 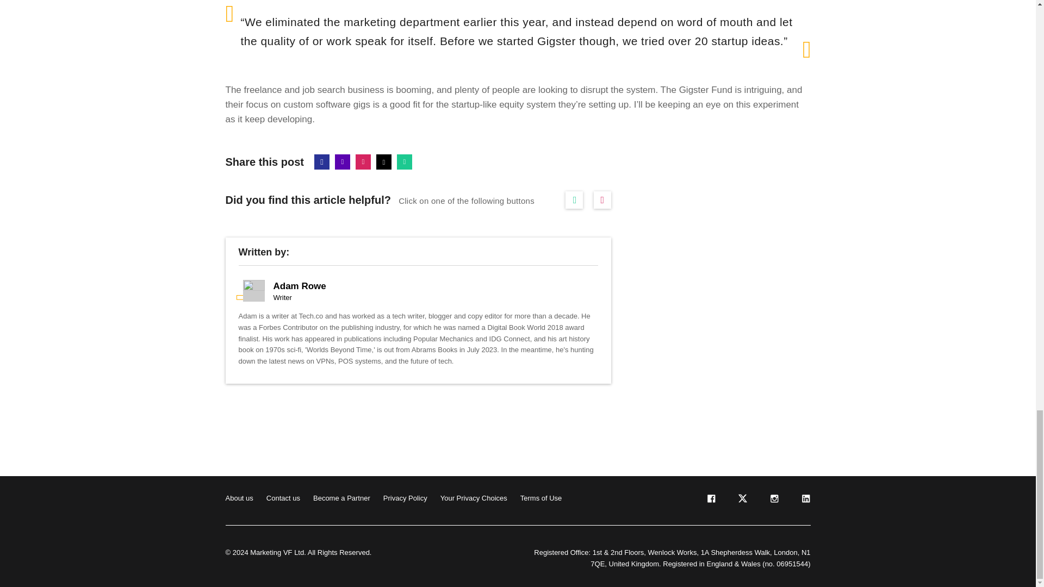 What do you see at coordinates (405, 162) in the screenshot?
I see `Whatsapp` at bounding box center [405, 162].